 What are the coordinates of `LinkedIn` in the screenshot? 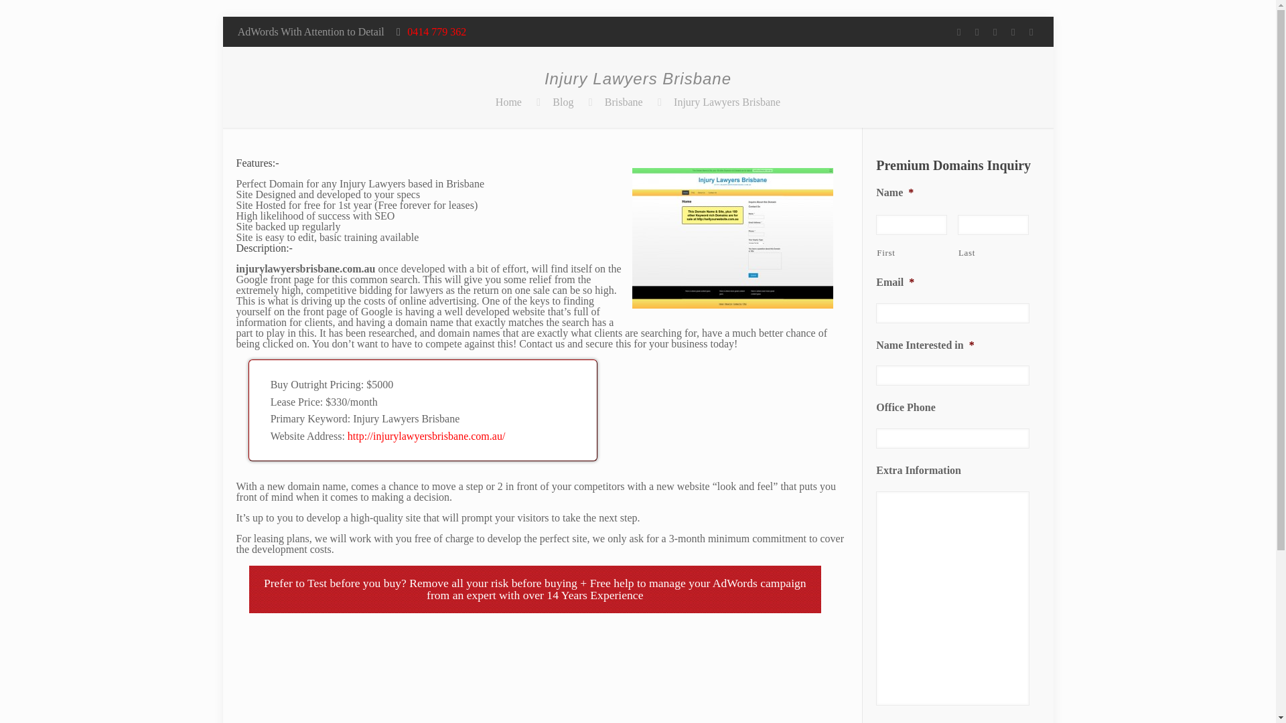 It's located at (1030, 32).